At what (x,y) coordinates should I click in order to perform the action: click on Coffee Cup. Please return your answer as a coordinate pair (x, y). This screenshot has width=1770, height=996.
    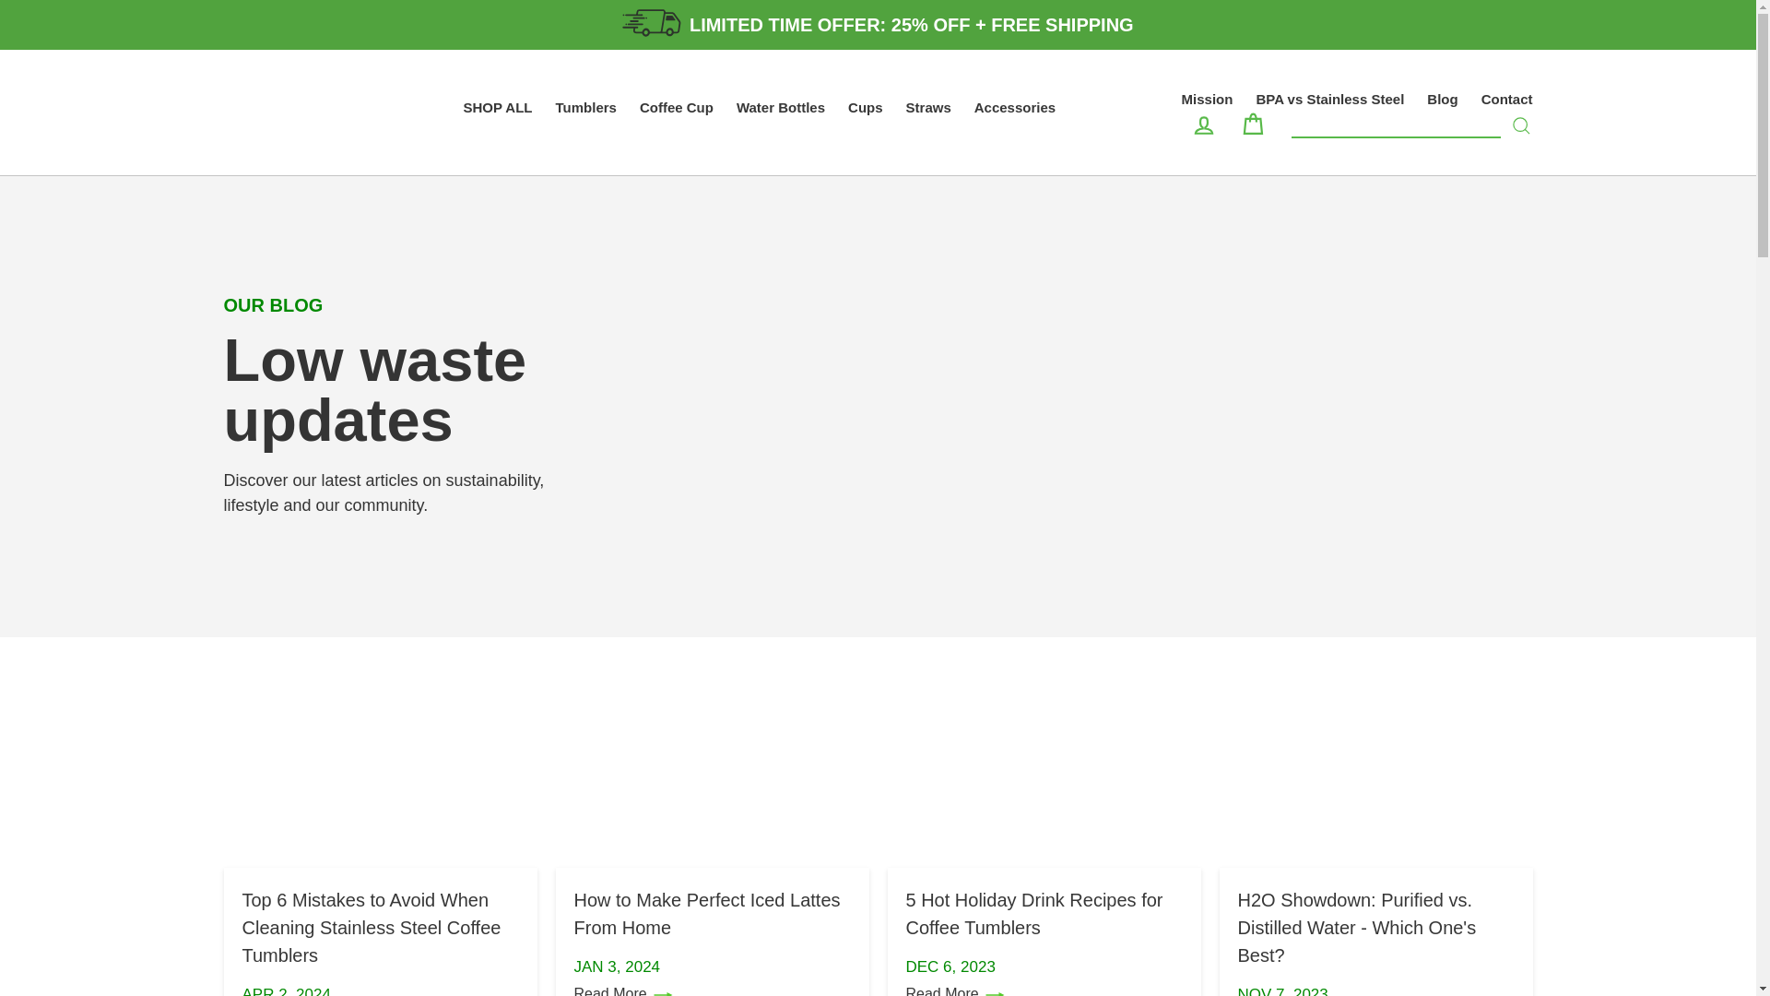
    Looking at the image, I should click on (676, 107).